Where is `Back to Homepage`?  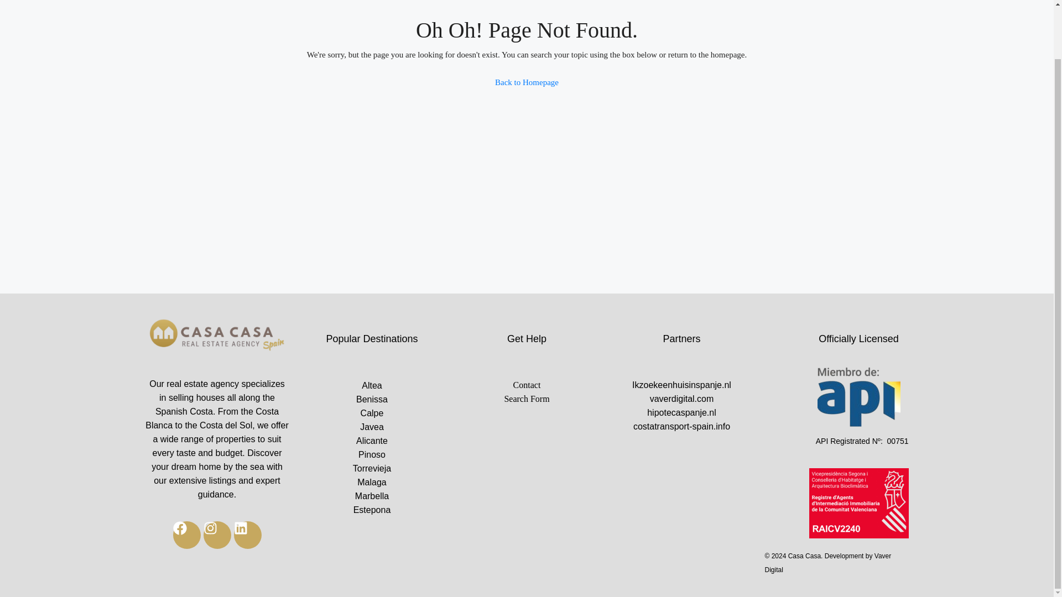 Back to Homepage is located at coordinates (527, 82).